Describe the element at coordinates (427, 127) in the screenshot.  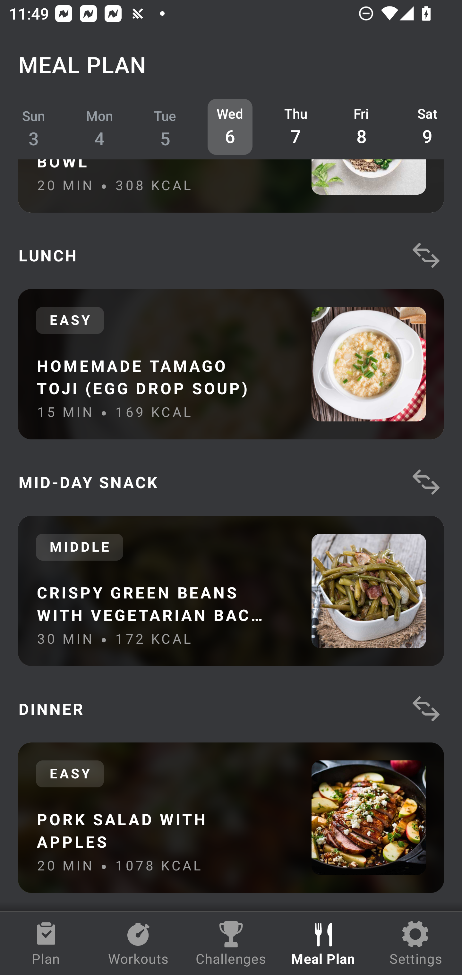
I see `Sat 9` at that location.